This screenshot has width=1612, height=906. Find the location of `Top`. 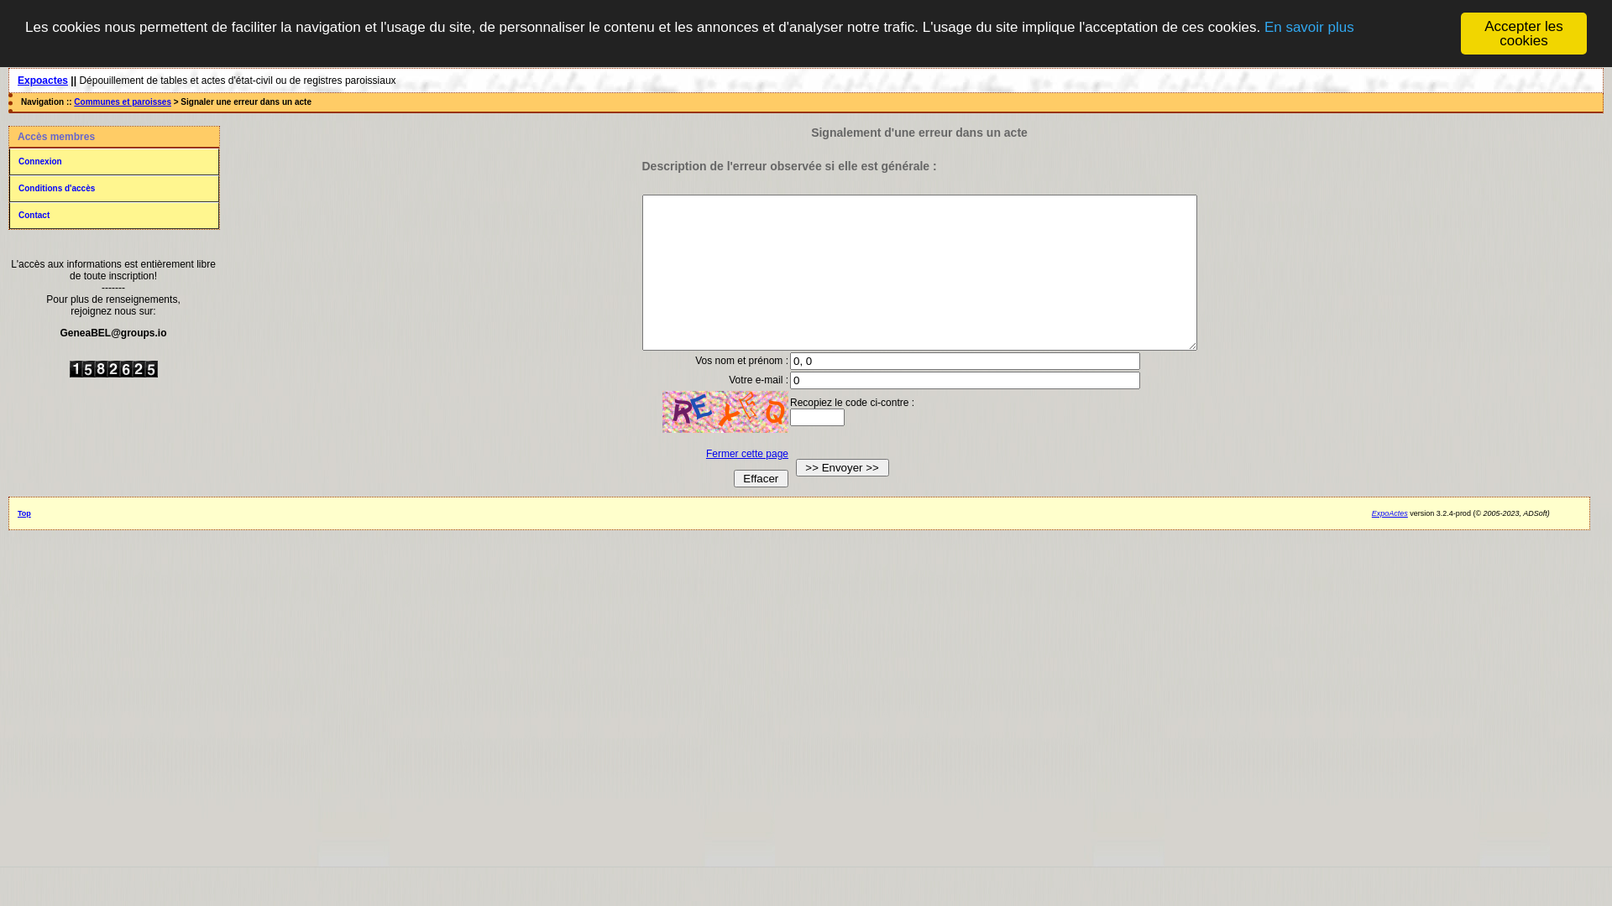

Top is located at coordinates (24, 513).